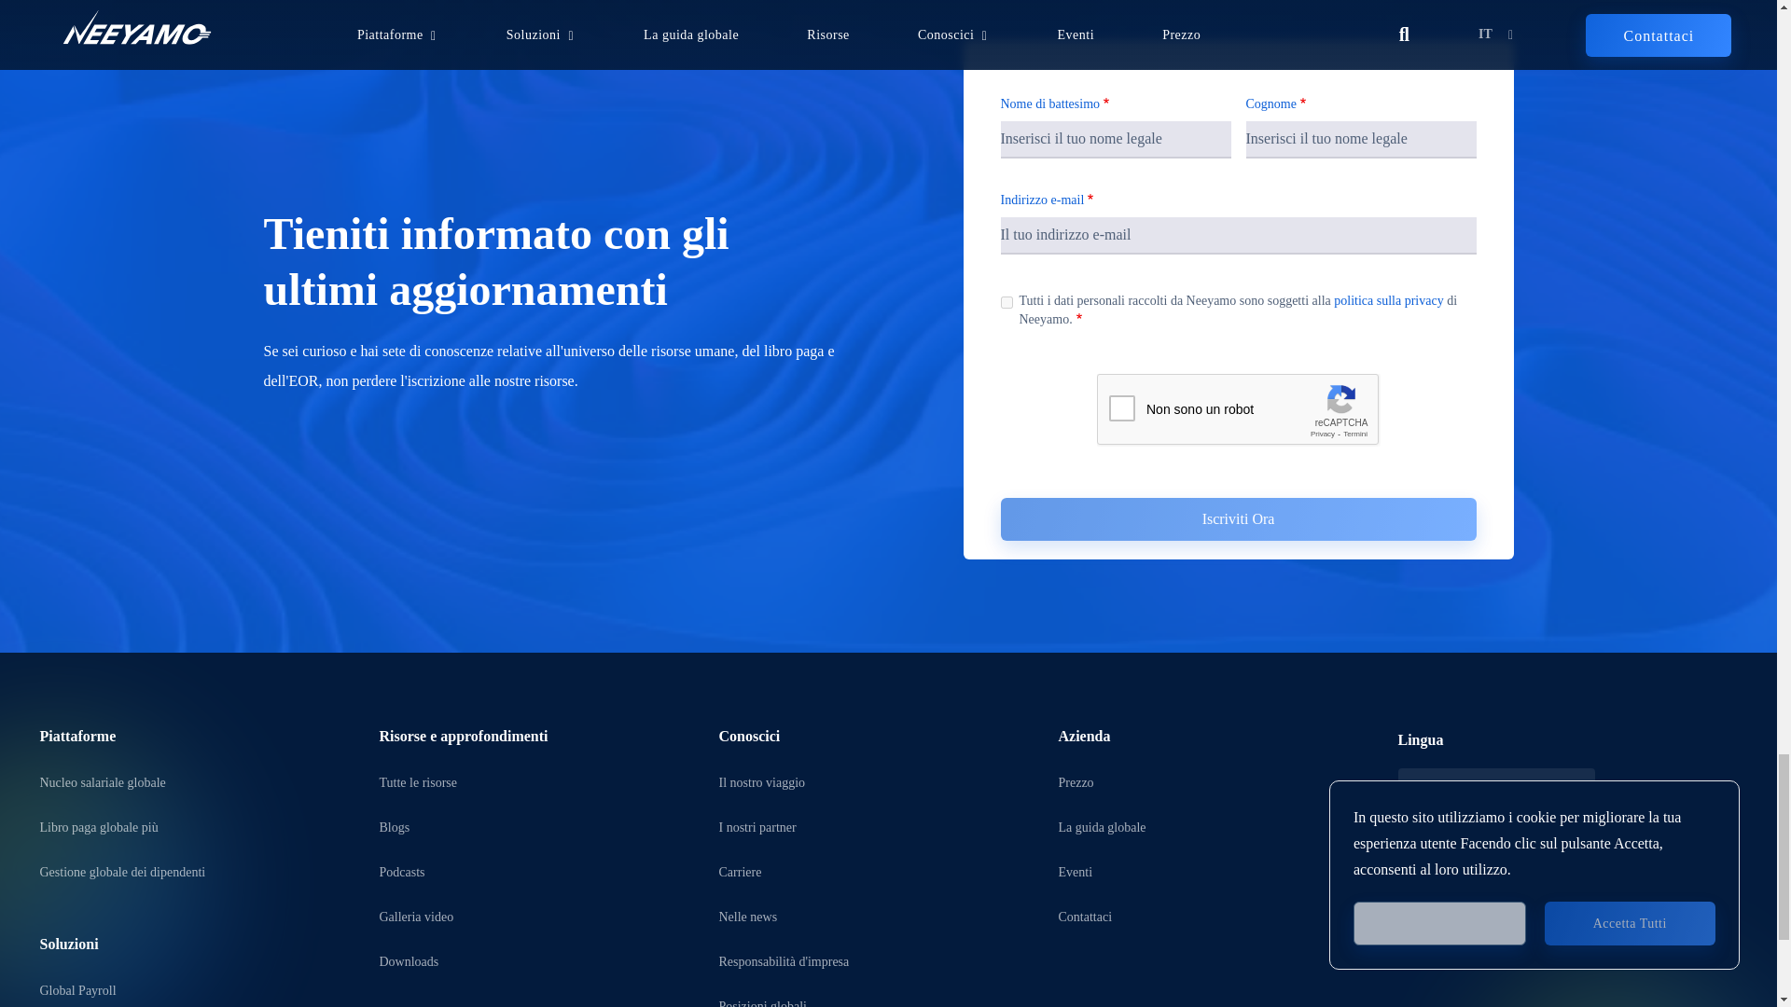  I want to click on reCAPTCHA, so click(1239, 410).